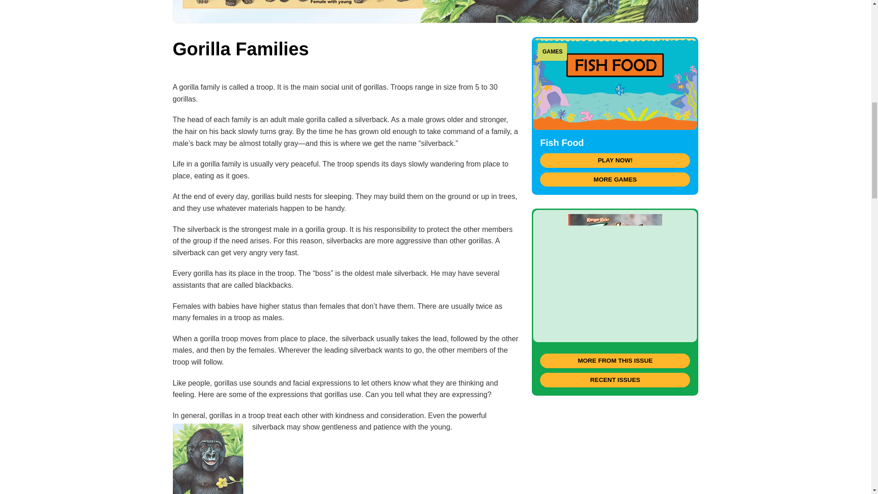 The height and width of the screenshot is (494, 878). What do you see at coordinates (615, 275) in the screenshot?
I see `Gorilla Families` at bounding box center [615, 275].